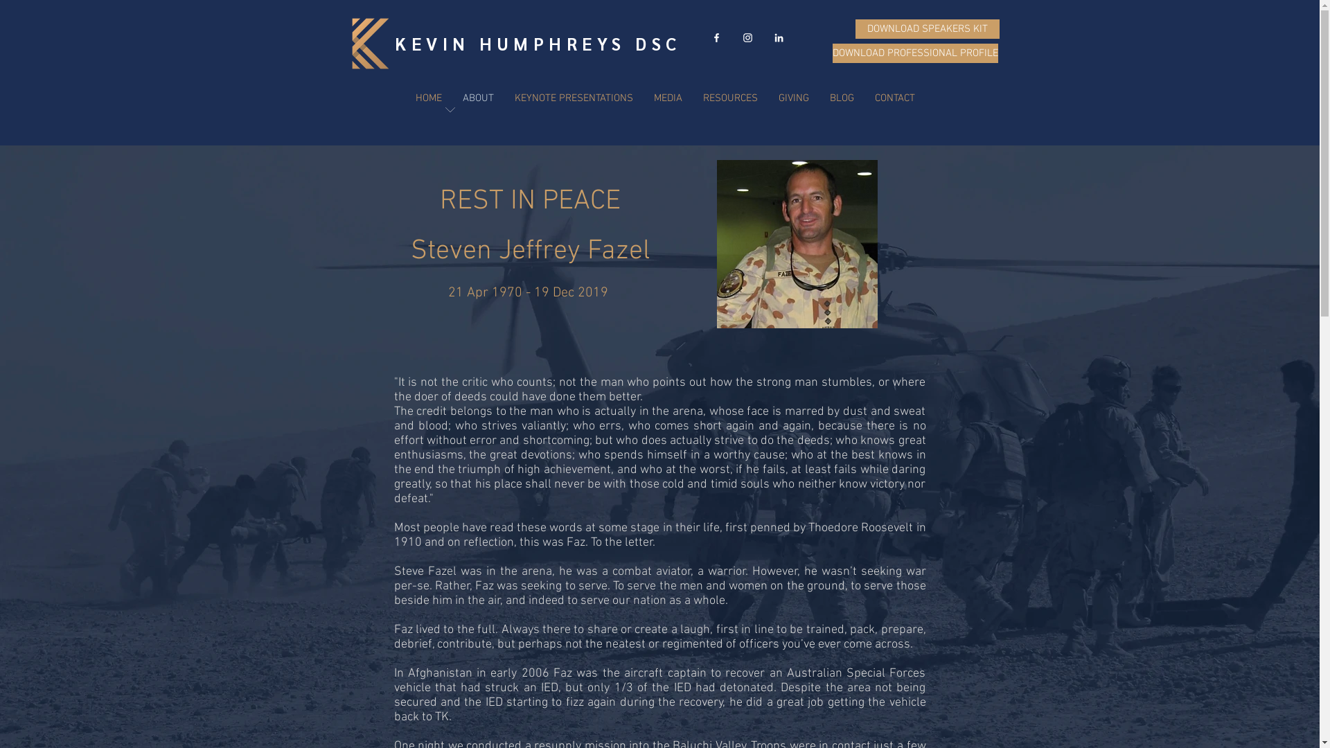 The width and height of the screenshot is (1330, 748). I want to click on HOME, so click(428, 98).